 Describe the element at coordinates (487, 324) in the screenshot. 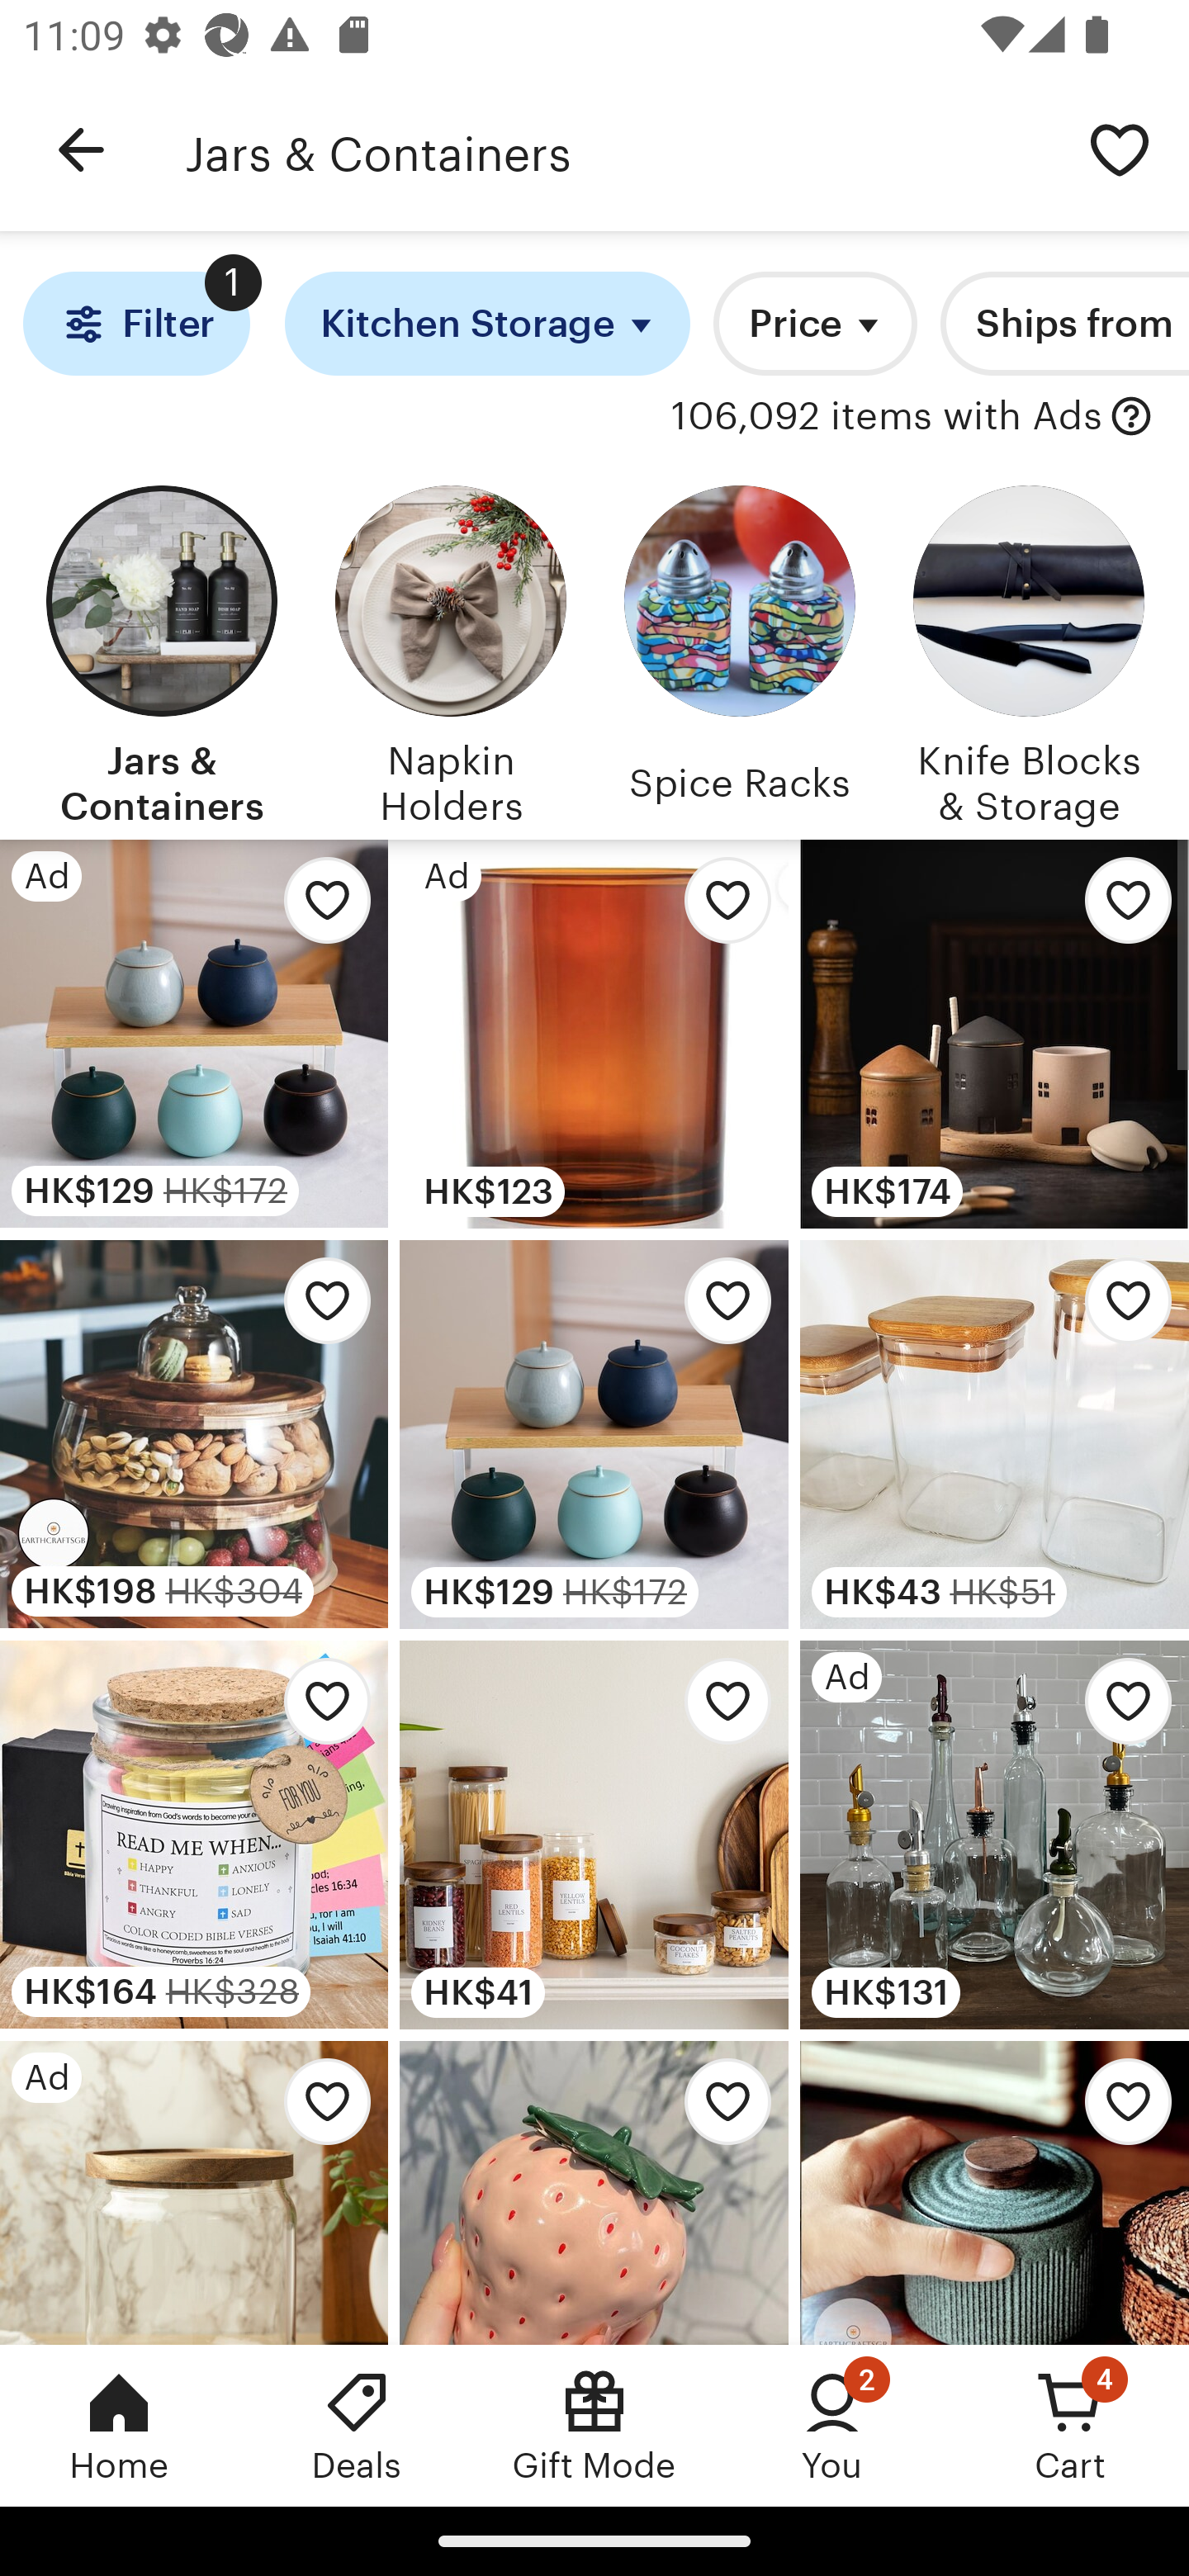

I see `Kitchen Storage` at that location.